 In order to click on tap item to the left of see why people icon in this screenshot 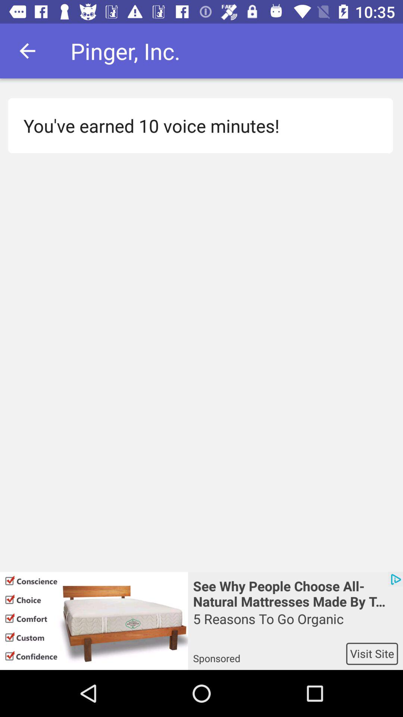, I will do `click(94, 621)`.